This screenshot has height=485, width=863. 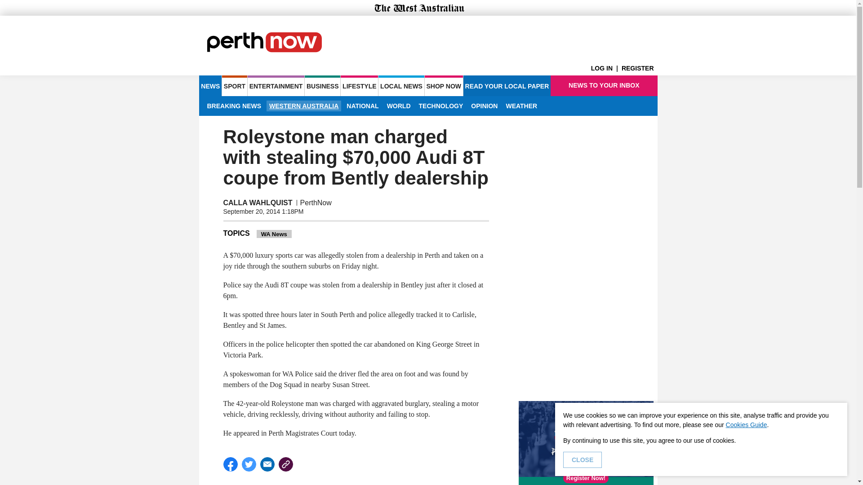 I want to click on ENTERTAINMENT, so click(x=276, y=85).